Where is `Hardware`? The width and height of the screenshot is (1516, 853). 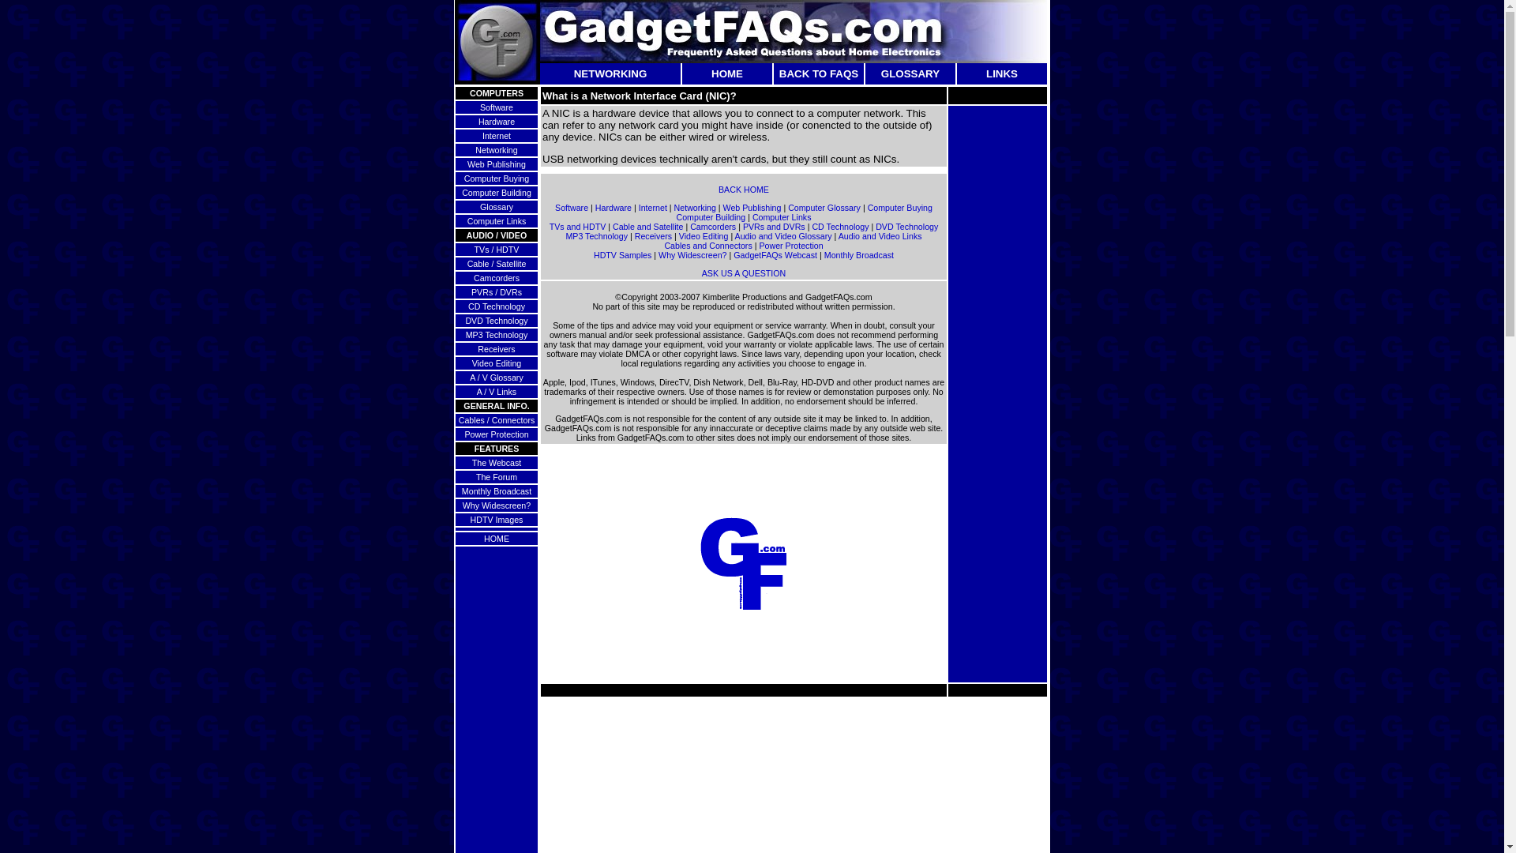 Hardware is located at coordinates (614, 207).